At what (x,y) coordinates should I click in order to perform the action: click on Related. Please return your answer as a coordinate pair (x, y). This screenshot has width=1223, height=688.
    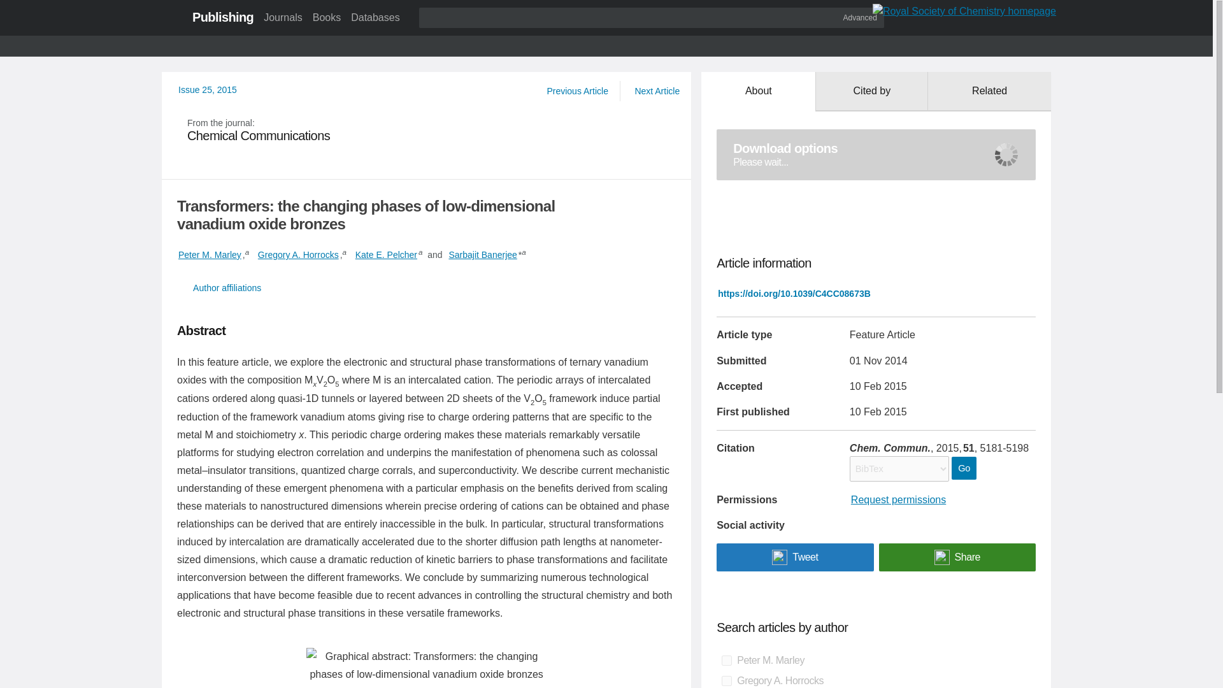
    Looking at the image, I should click on (989, 92).